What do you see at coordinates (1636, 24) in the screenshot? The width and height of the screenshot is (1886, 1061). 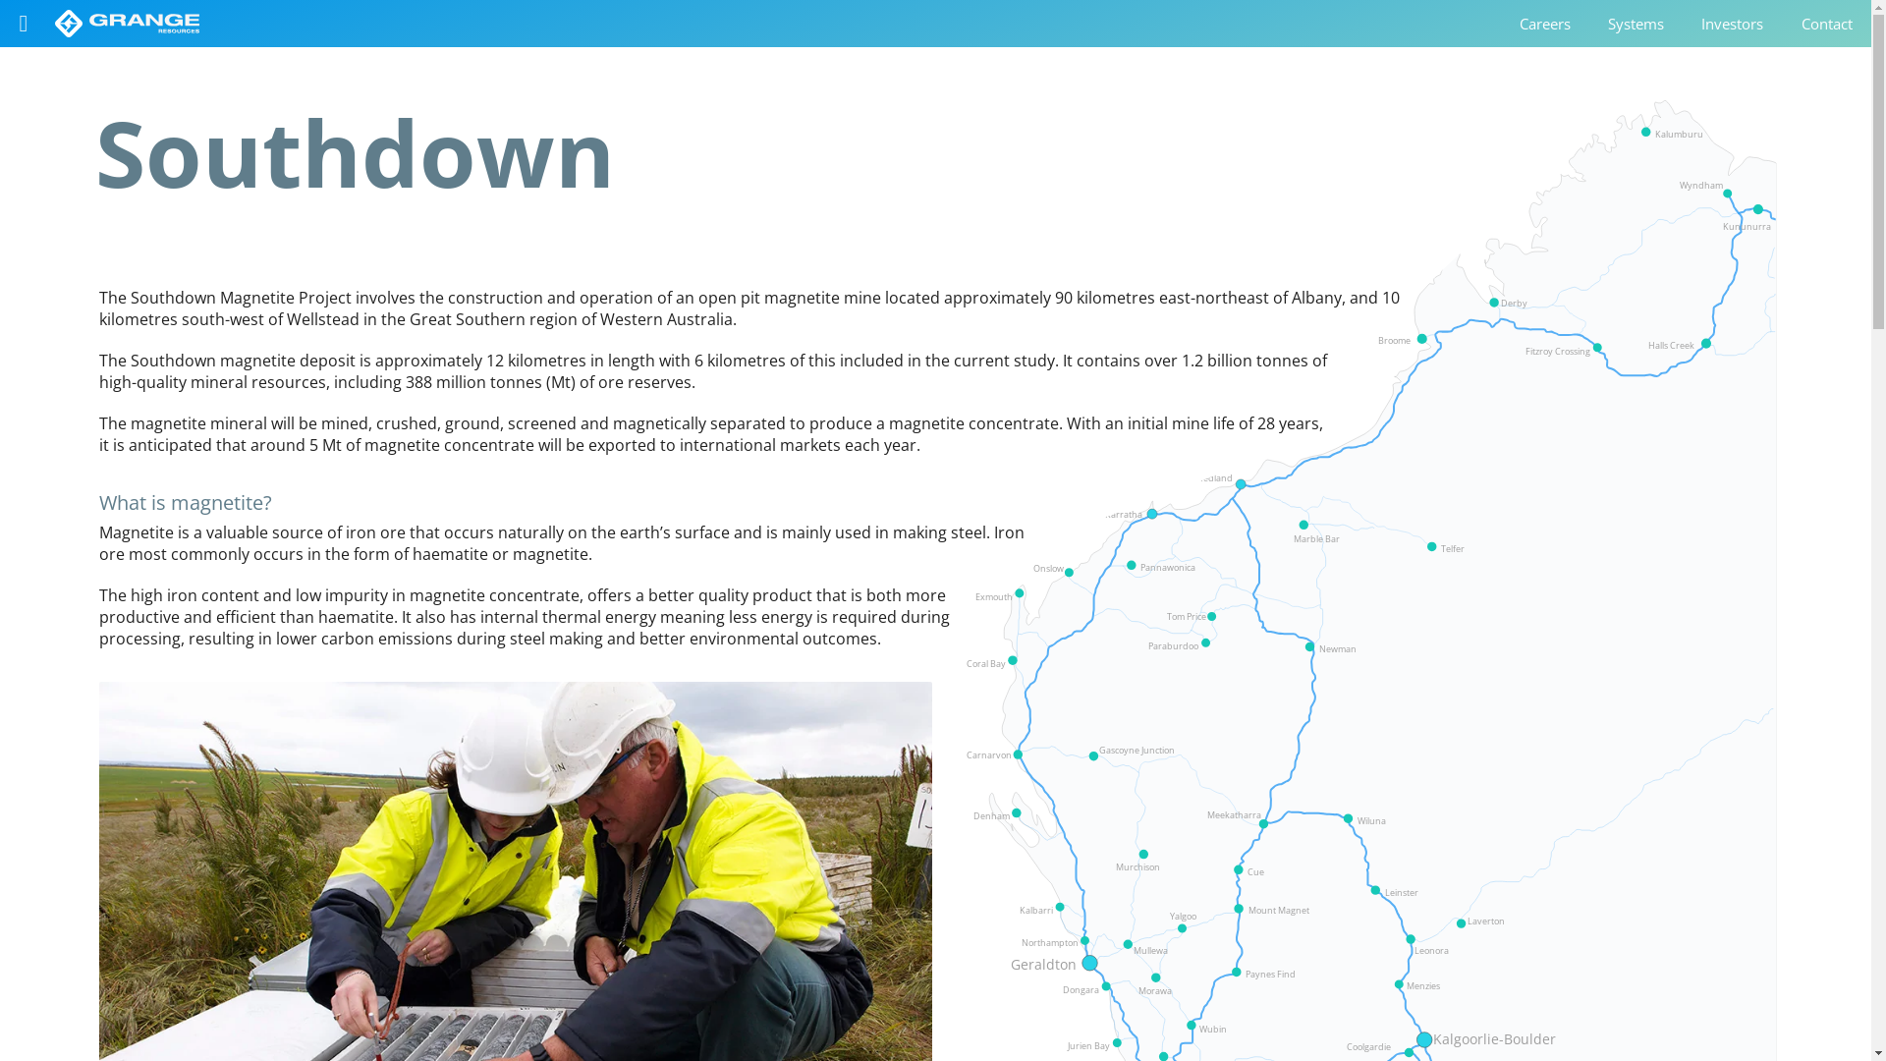 I see `Systems` at bounding box center [1636, 24].